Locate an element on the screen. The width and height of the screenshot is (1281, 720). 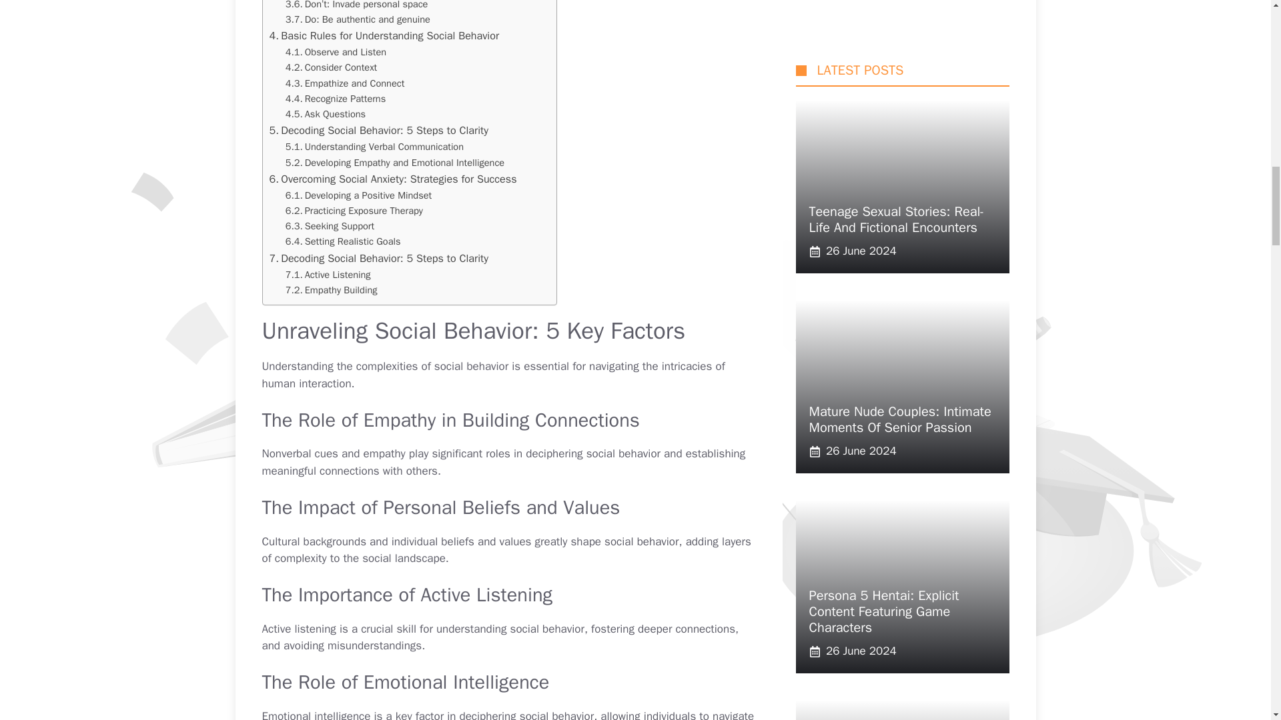
Consider Context is located at coordinates (331, 67).